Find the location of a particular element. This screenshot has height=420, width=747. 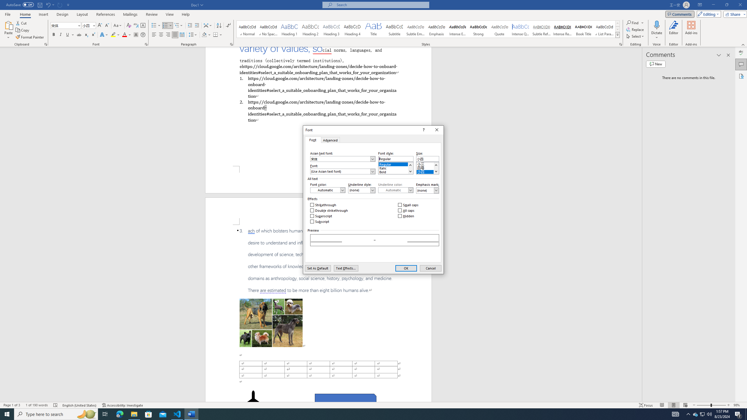

Morphological variation in six dogs is located at coordinates (271, 323).